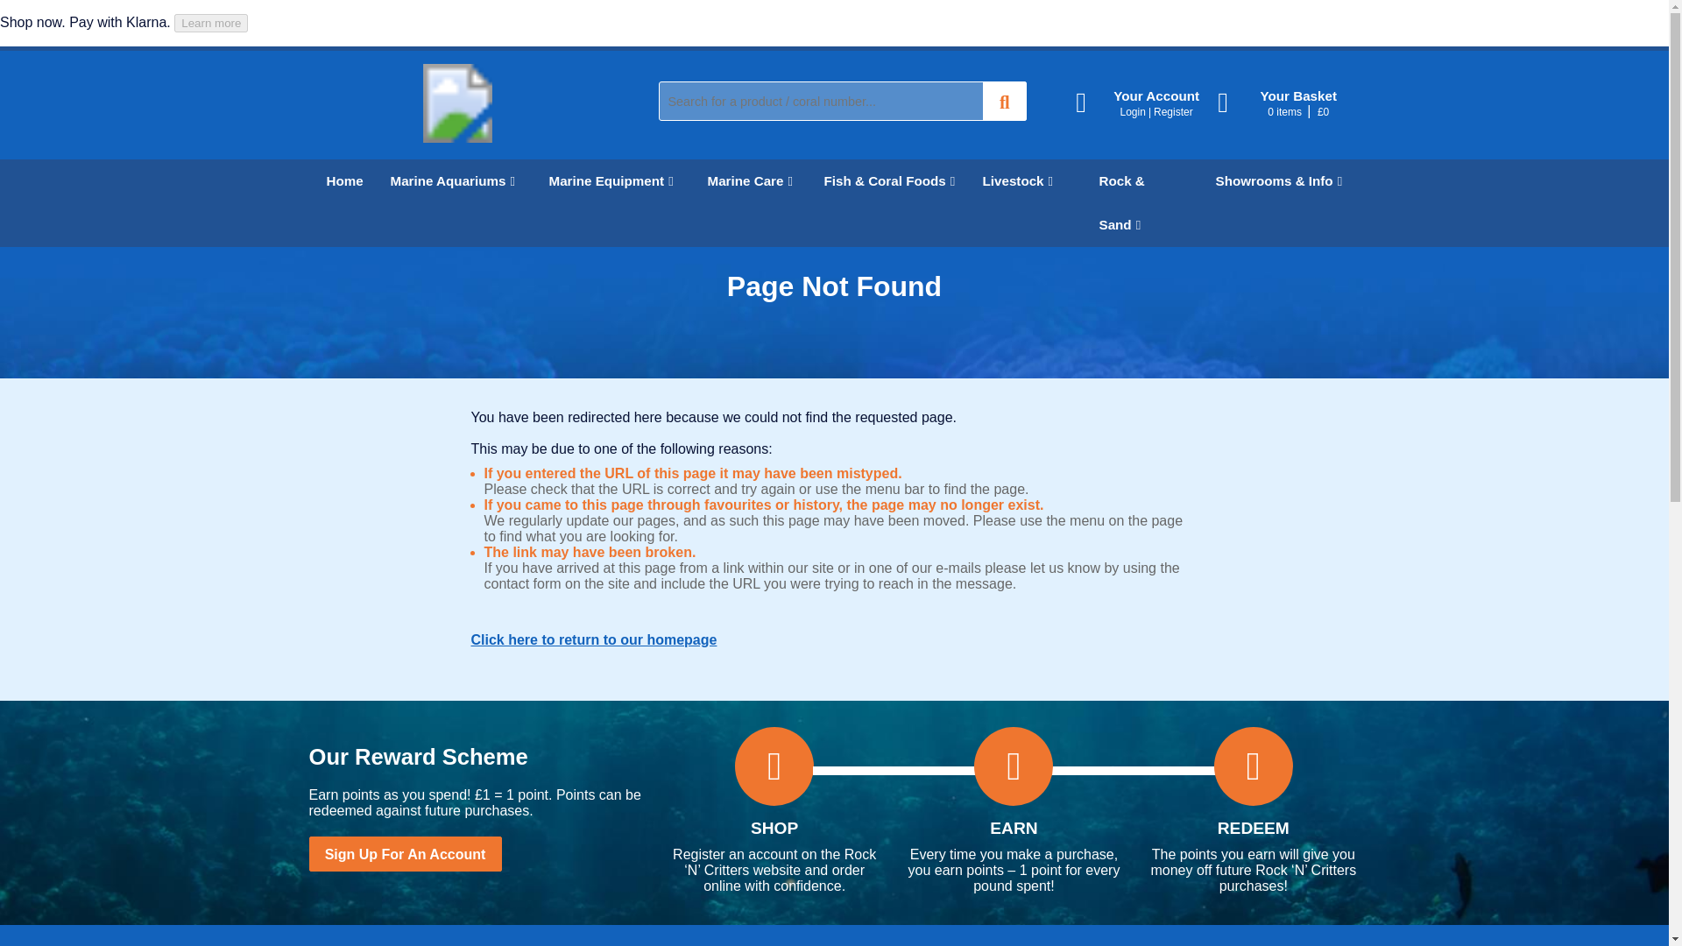 The height and width of the screenshot is (946, 1682). What do you see at coordinates (340, 181) in the screenshot?
I see `Home` at bounding box center [340, 181].